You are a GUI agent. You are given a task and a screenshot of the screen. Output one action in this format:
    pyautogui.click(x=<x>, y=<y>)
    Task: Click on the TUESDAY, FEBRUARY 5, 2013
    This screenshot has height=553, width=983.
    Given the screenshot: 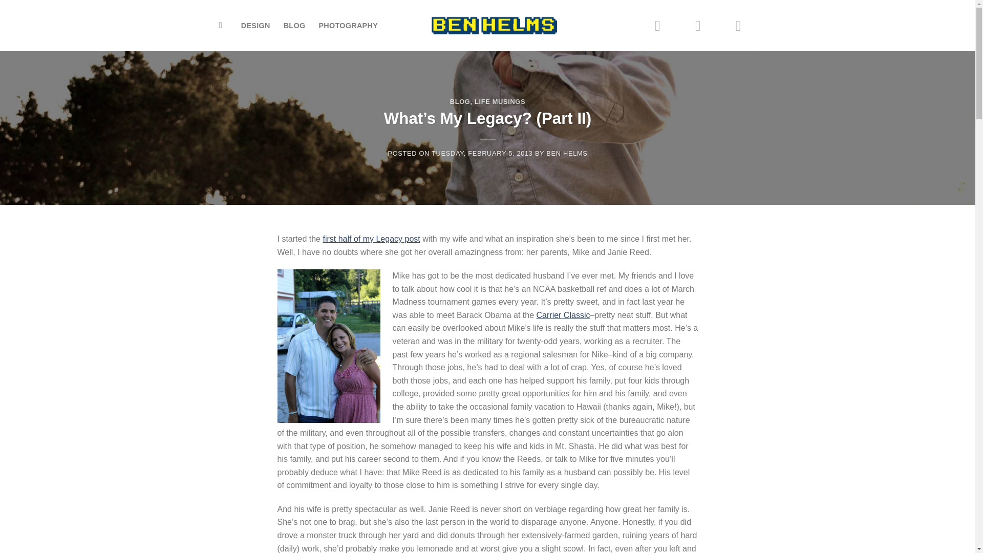 What is the action you would take?
    pyautogui.click(x=482, y=153)
    